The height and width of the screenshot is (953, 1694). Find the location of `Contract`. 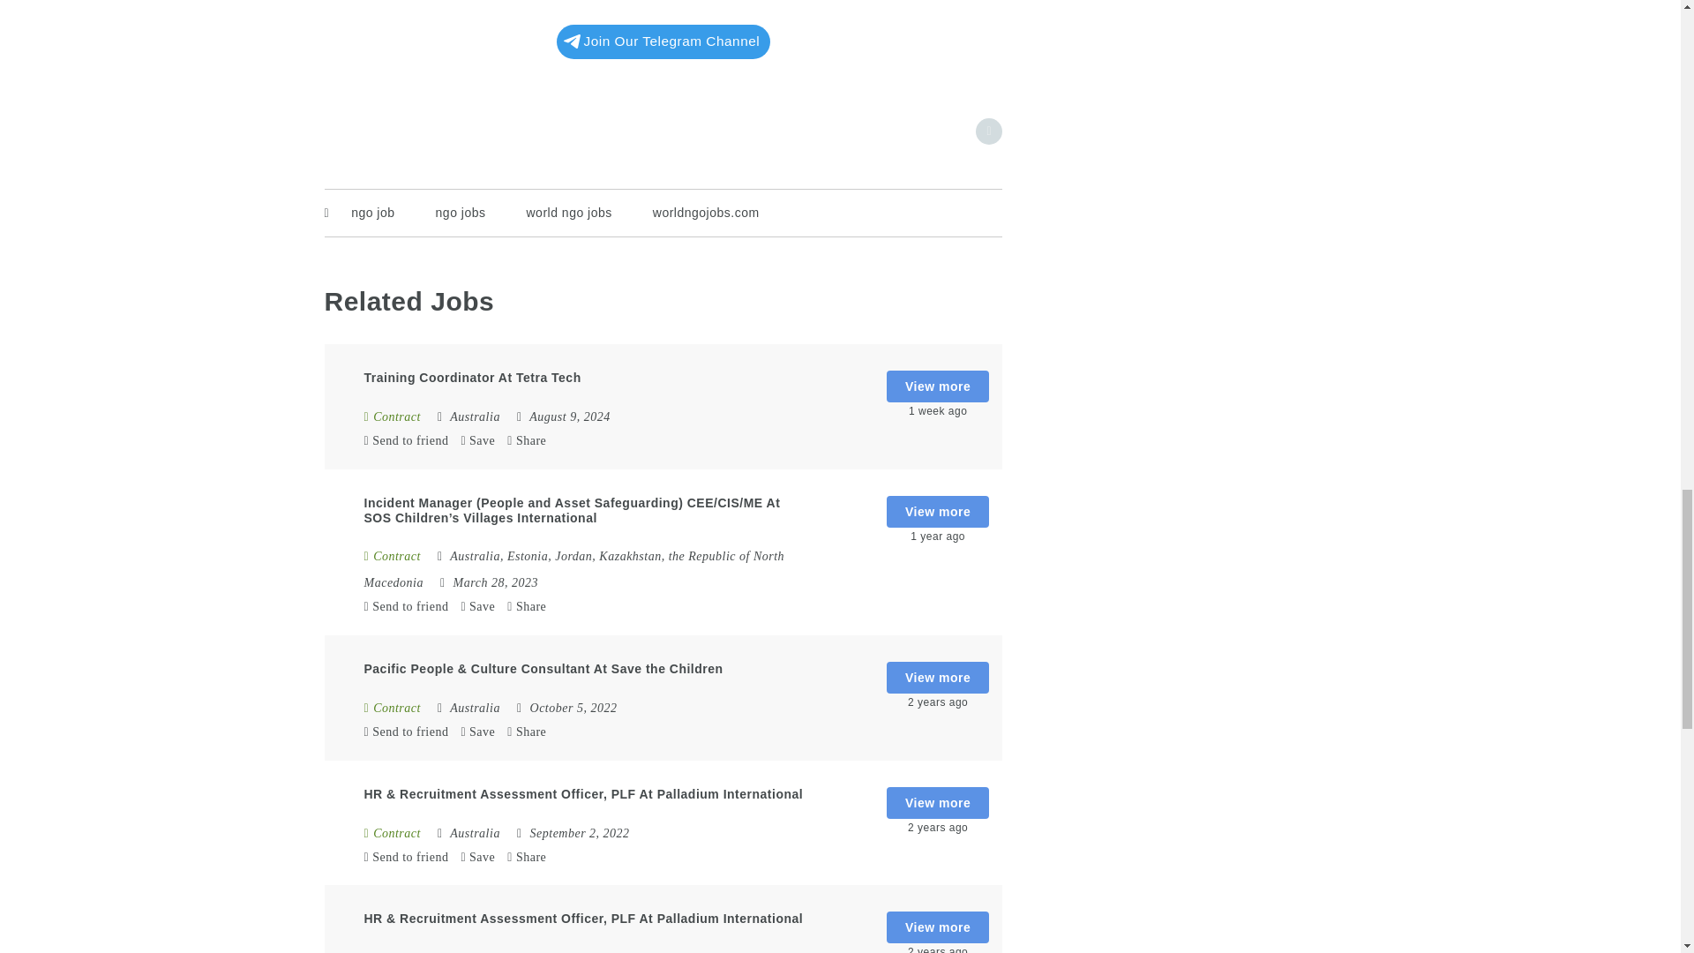

Contract is located at coordinates (392, 416).